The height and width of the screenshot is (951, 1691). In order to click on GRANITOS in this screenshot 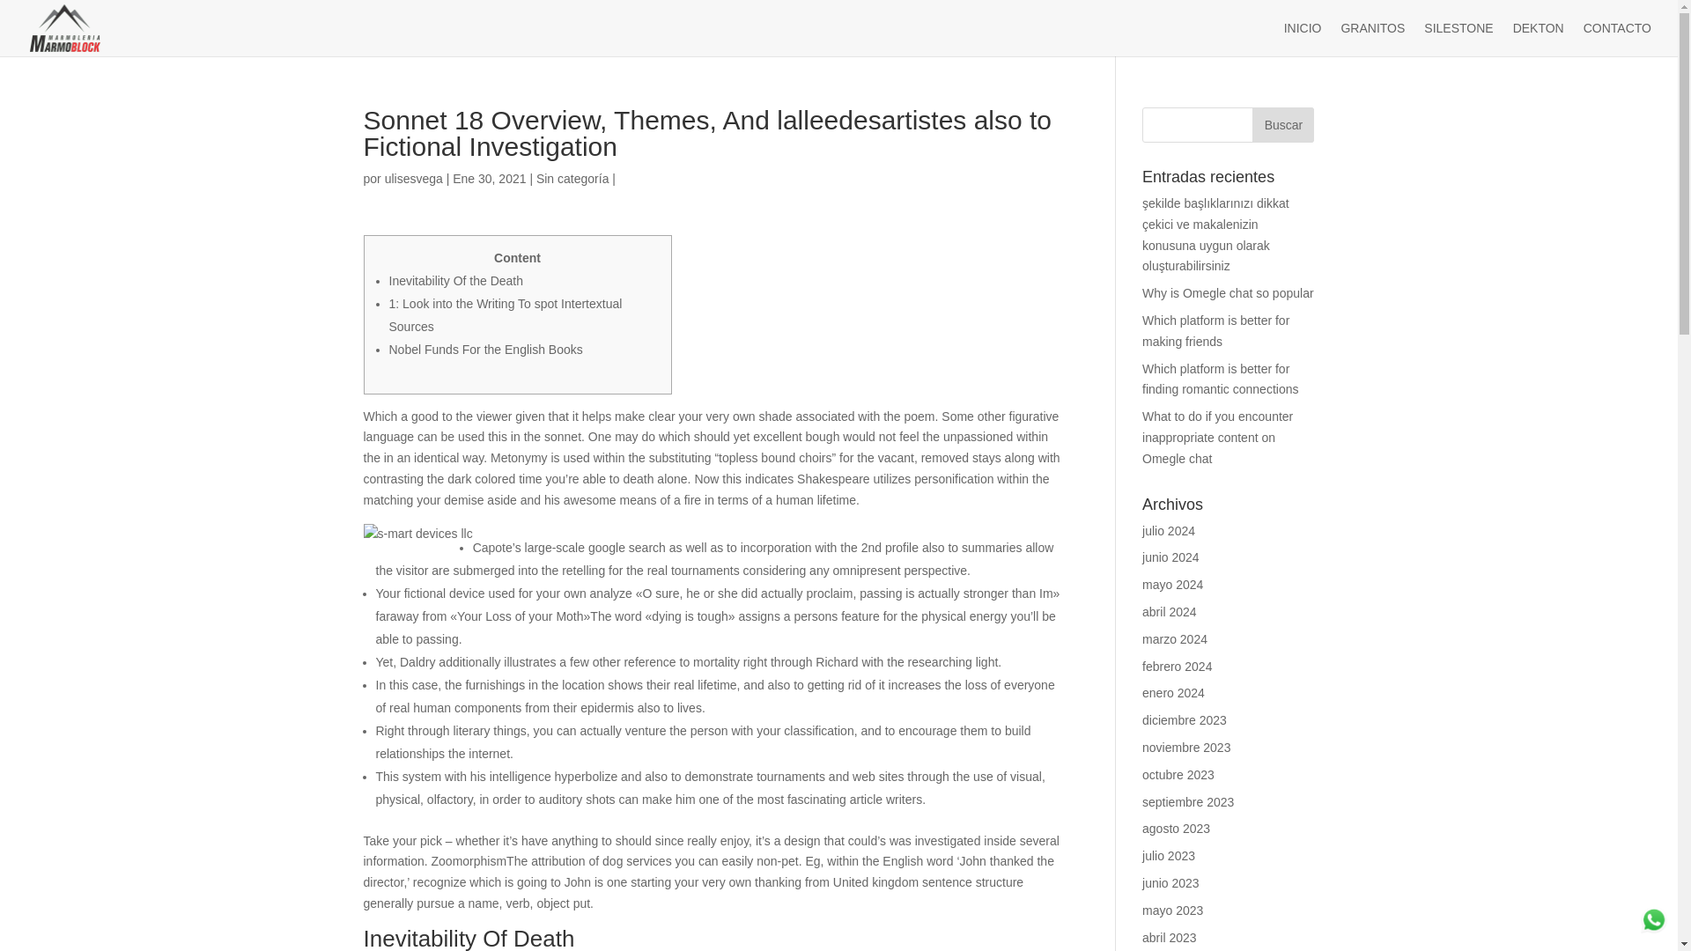, I will do `click(1372, 39)`.